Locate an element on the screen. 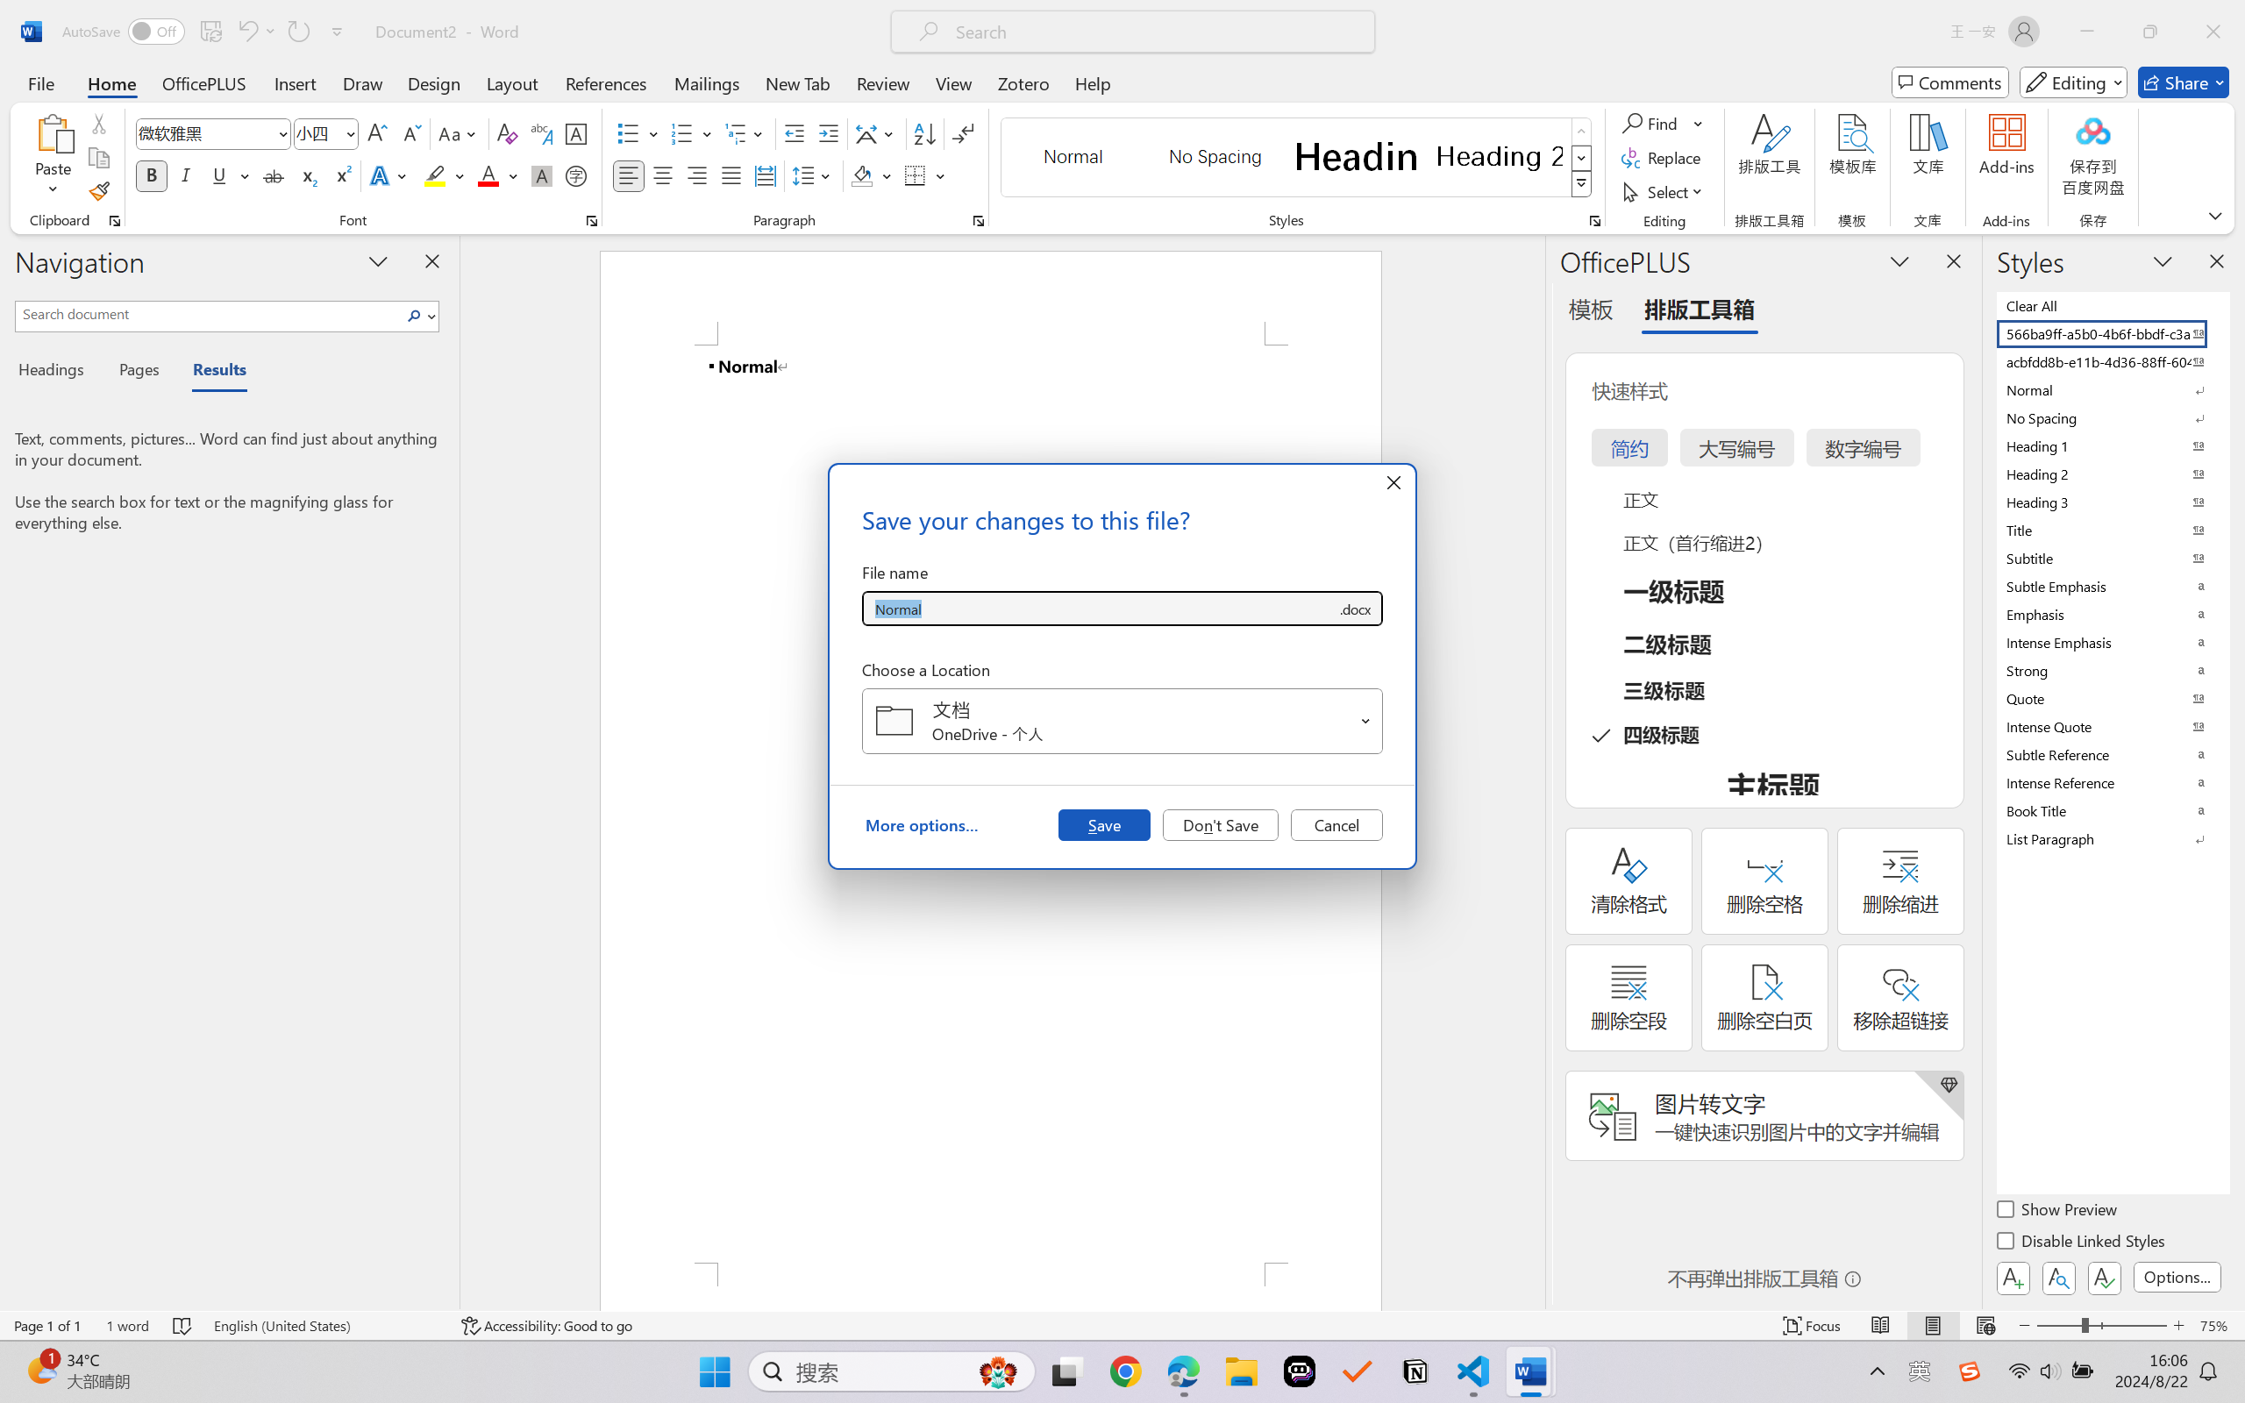 The image size is (2245, 1403). Class: Image is located at coordinates (1970, 1371).